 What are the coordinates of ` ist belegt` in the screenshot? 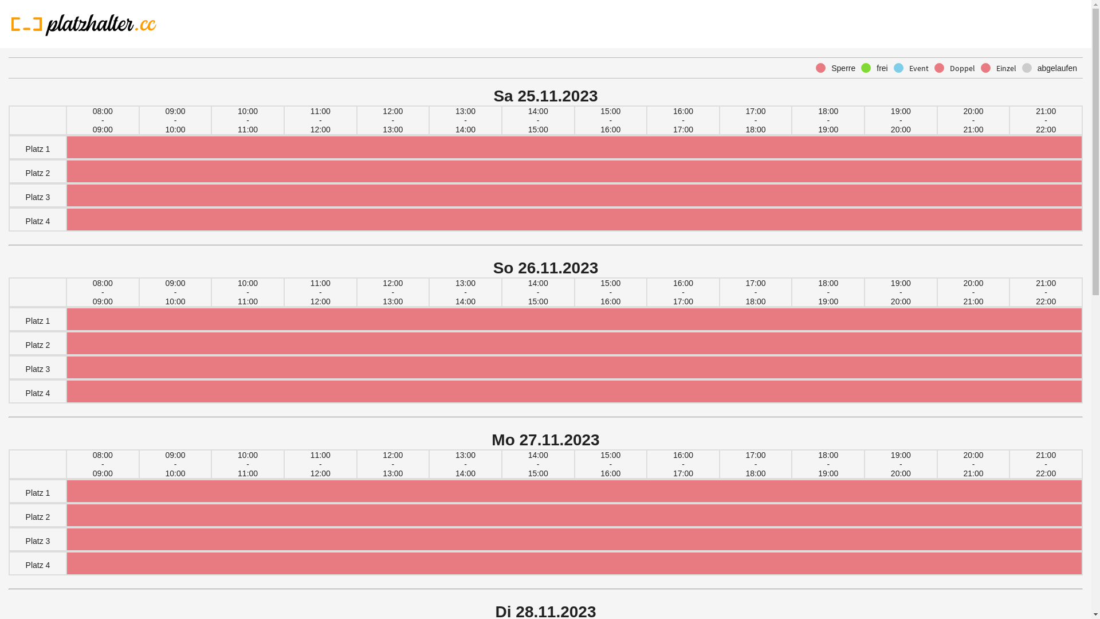 It's located at (574, 199).